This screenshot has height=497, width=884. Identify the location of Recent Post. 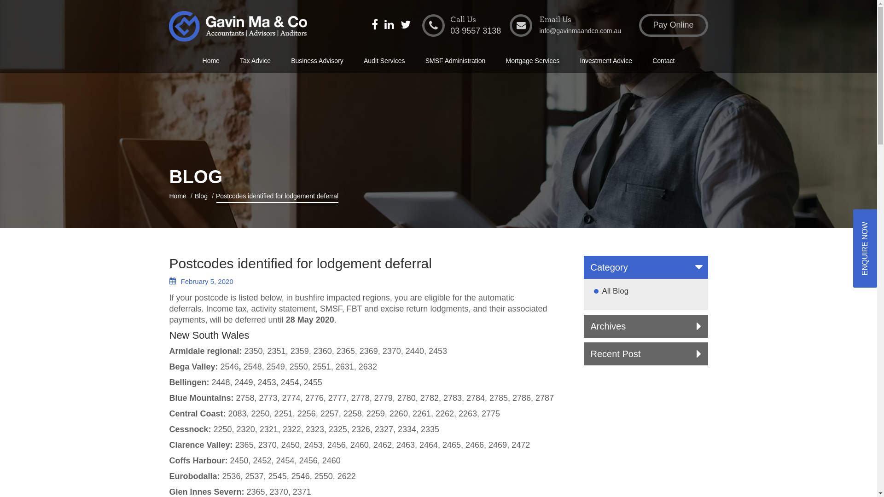
(646, 354).